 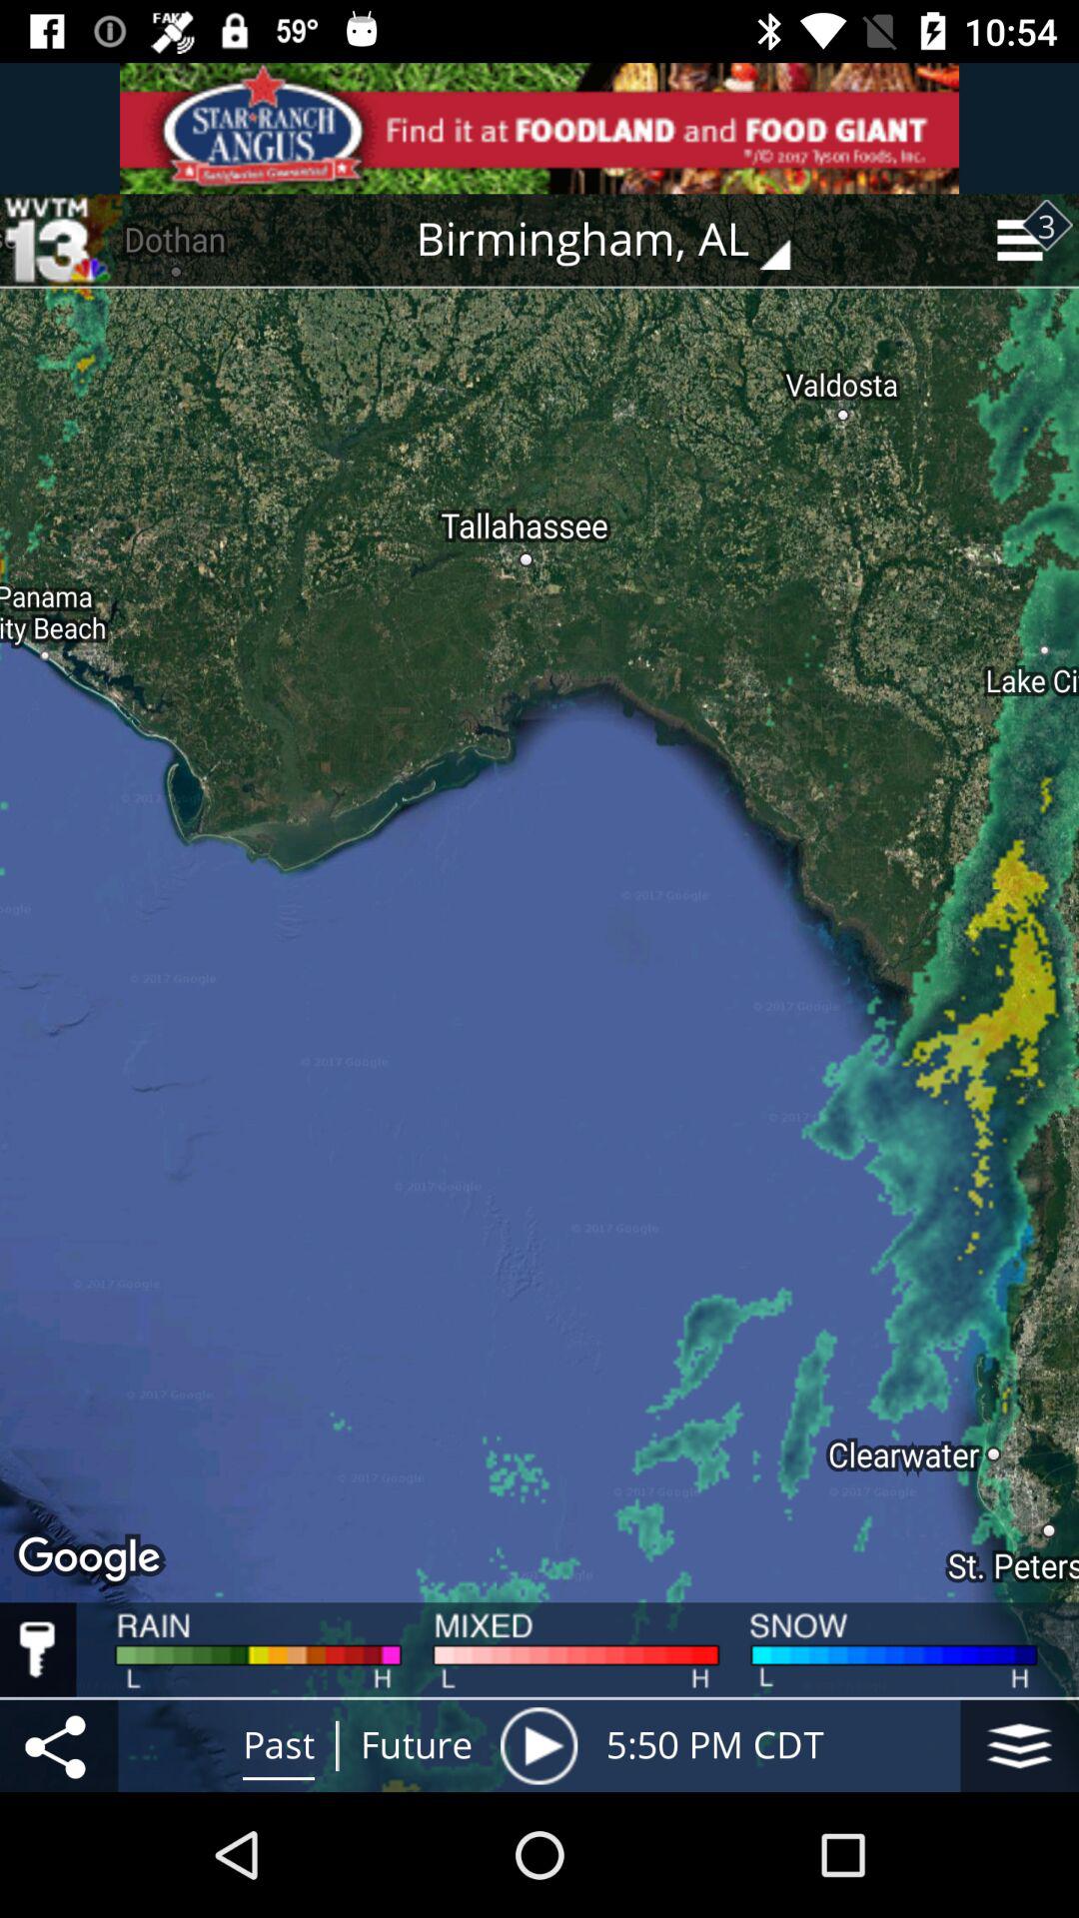 I want to click on link to star ranch angus, so click(x=539, y=128).